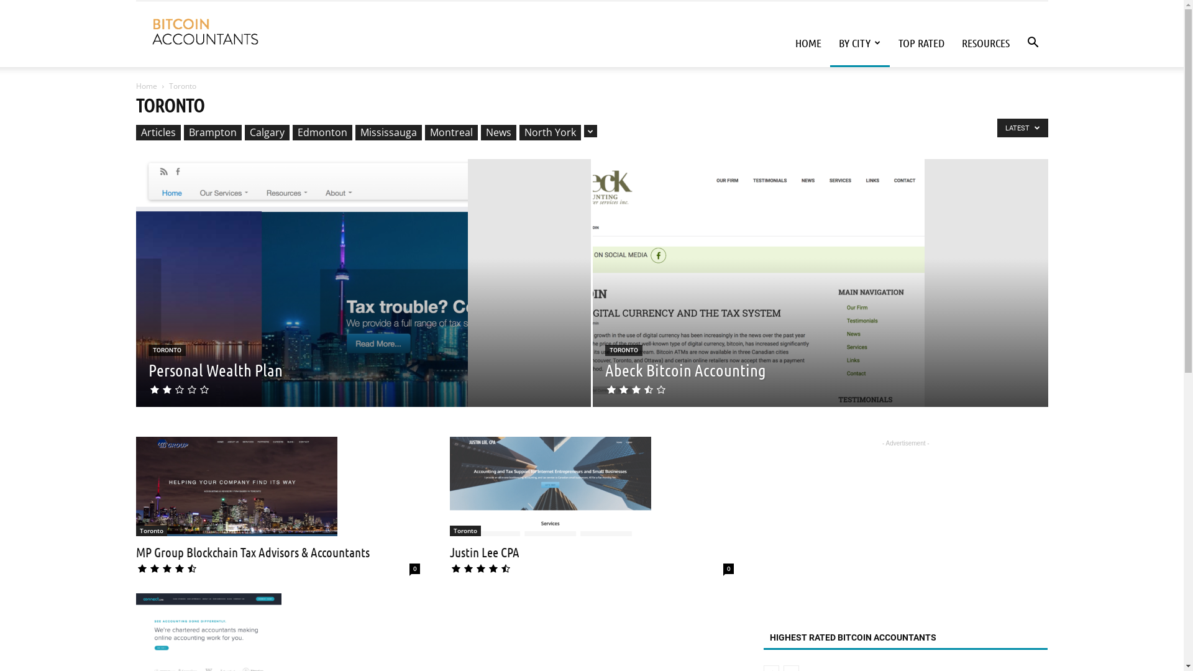 The height and width of the screenshot is (671, 1193). What do you see at coordinates (322, 133) in the screenshot?
I see `Edmonton` at bounding box center [322, 133].